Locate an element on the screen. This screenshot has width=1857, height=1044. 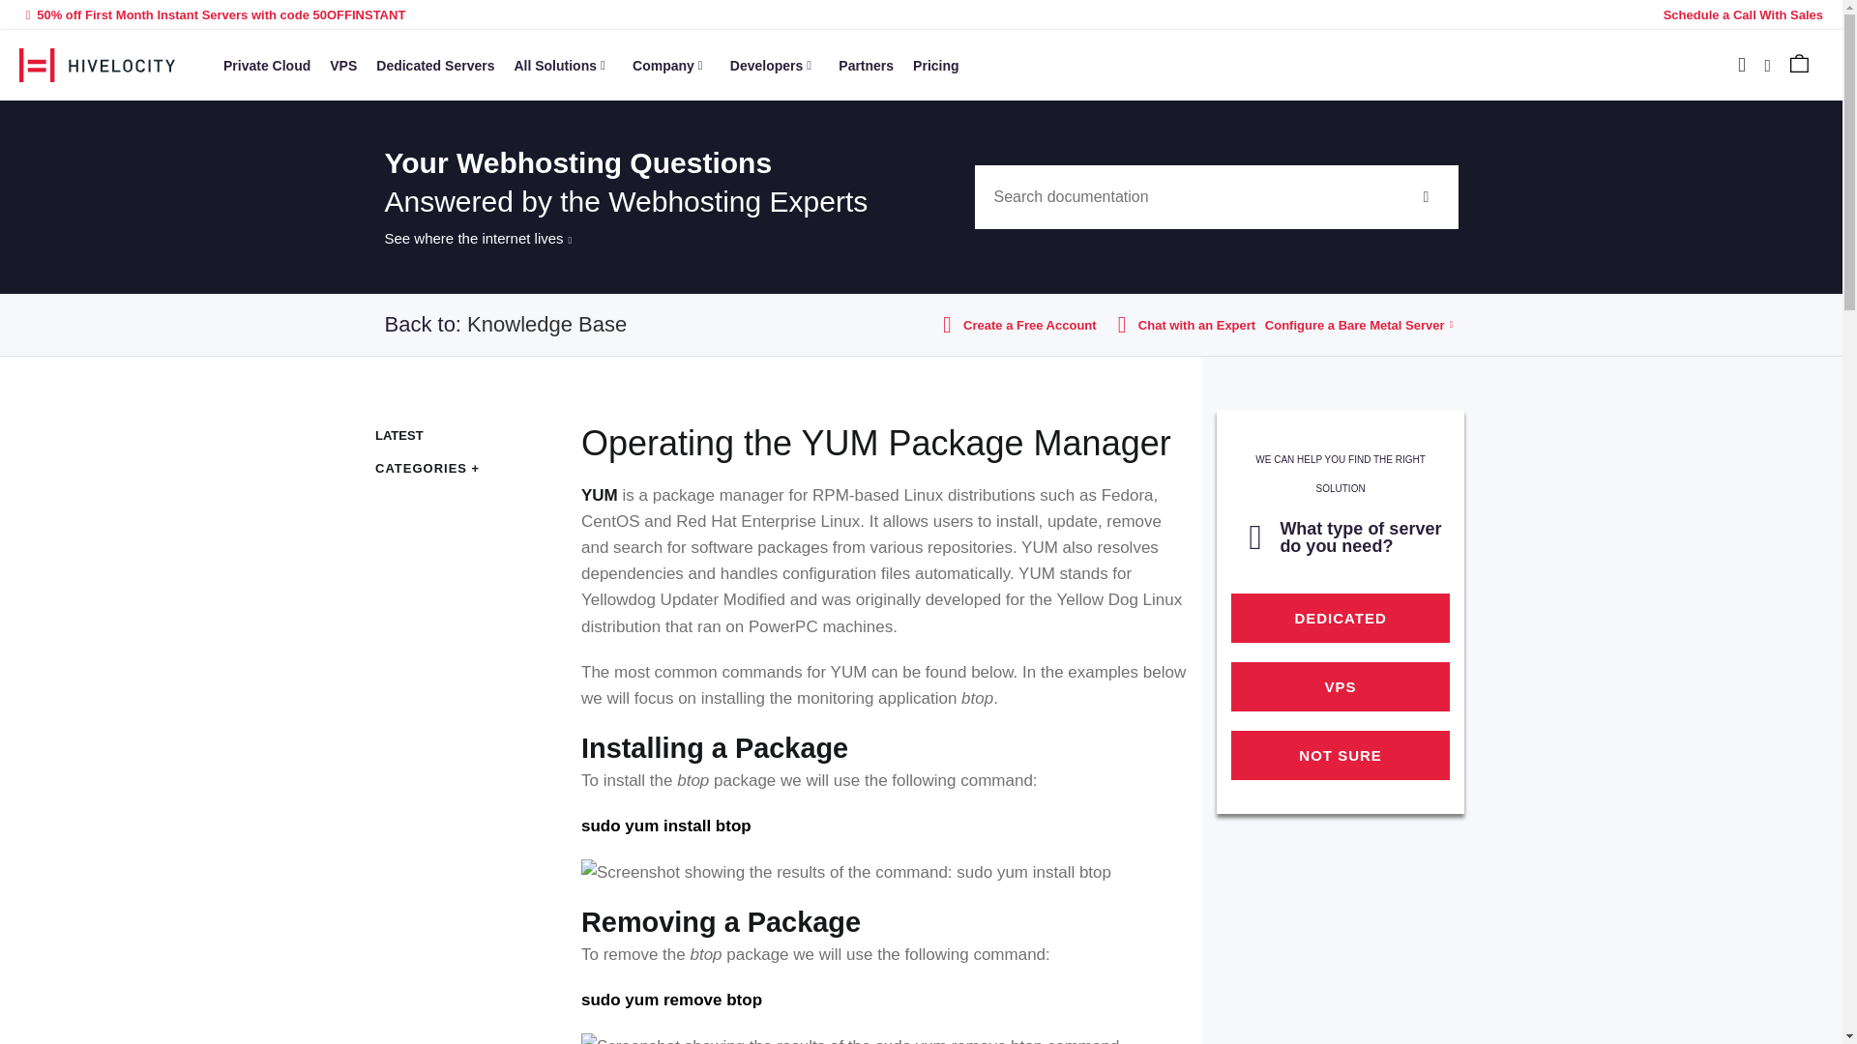
Partners is located at coordinates (865, 64).